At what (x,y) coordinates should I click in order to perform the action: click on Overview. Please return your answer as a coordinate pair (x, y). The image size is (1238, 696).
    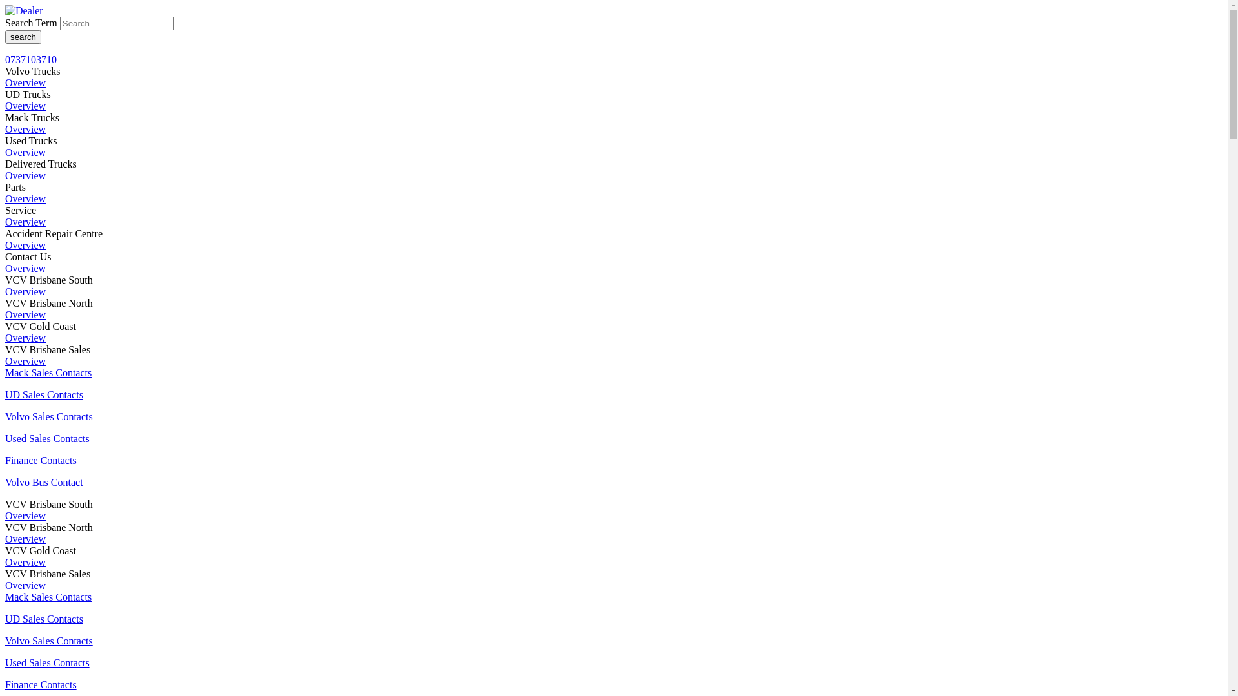
    Looking at the image, I should click on (26, 361).